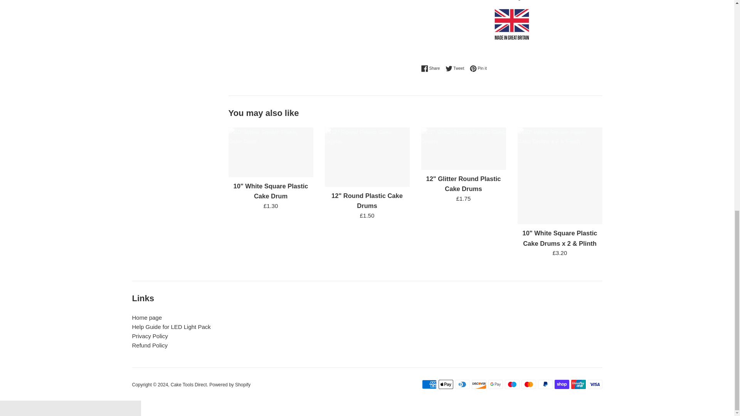 This screenshot has height=416, width=740. I want to click on Shop Pay, so click(562, 384).